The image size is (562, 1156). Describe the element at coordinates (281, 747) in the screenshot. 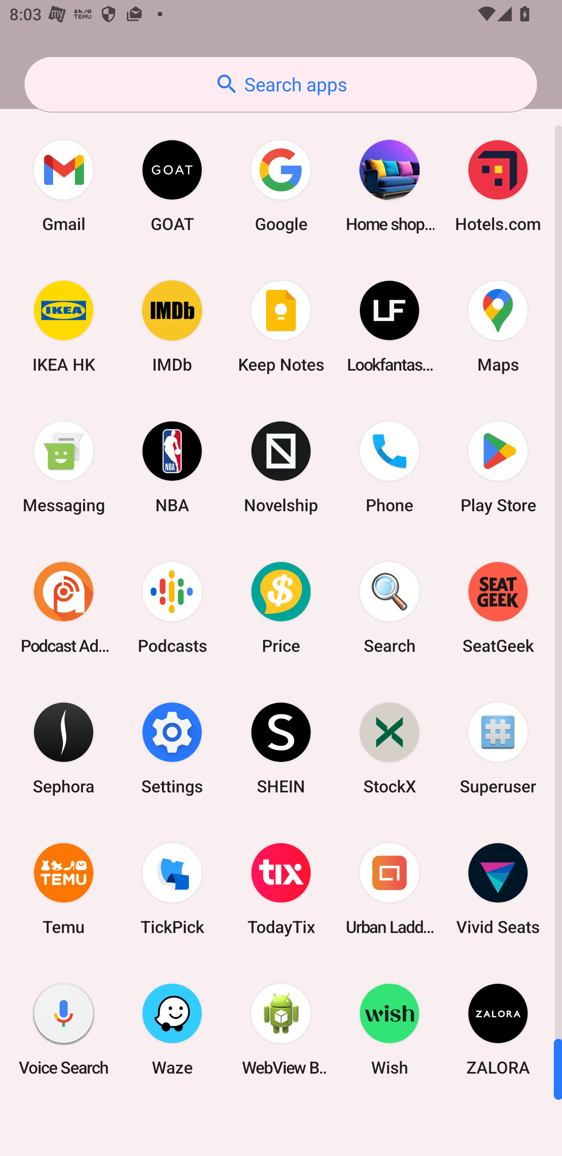

I see `SHEIN` at that location.